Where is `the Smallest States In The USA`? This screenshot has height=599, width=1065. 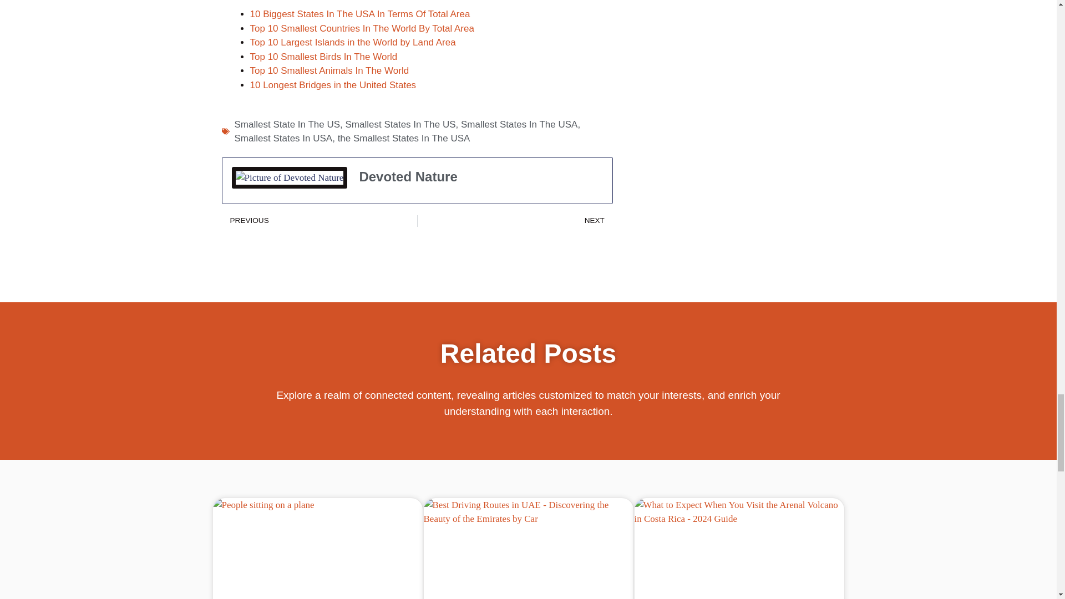 the Smallest States In The USA is located at coordinates (404, 138).